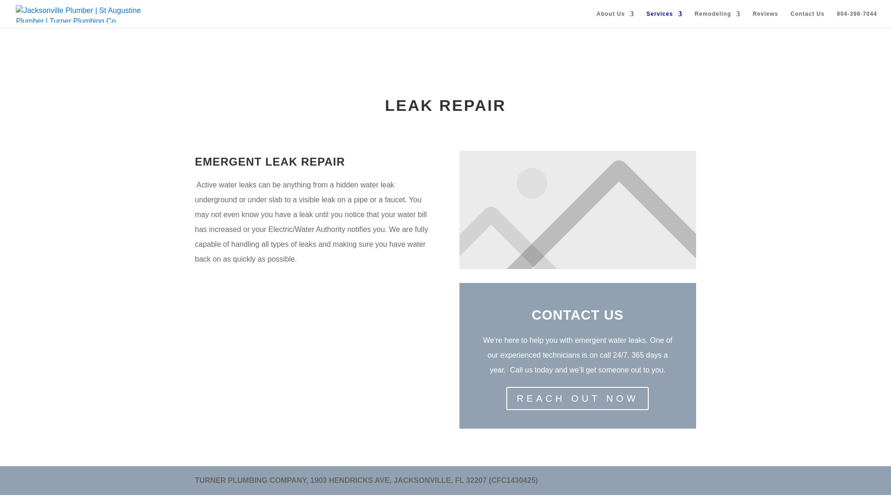  What do you see at coordinates (614, 19) in the screenshot?
I see `About Us` at bounding box center [614, 19].